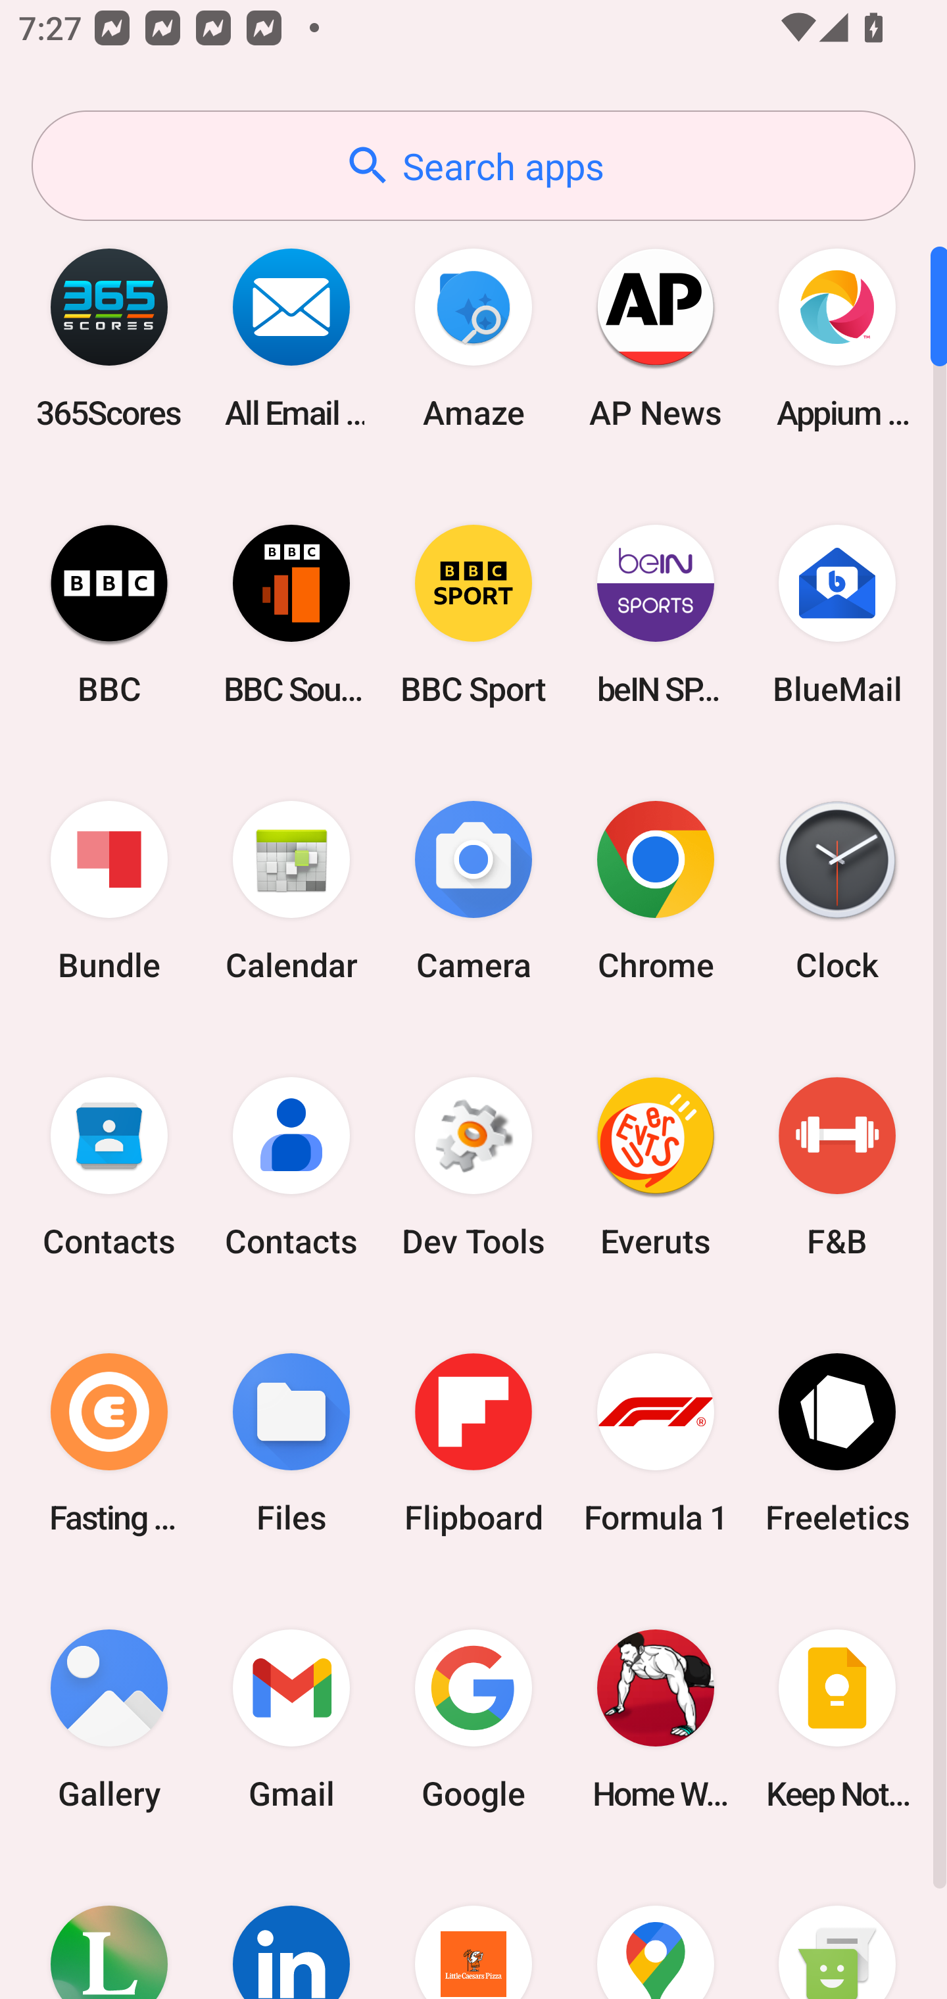  I want to click on Gmail, so click(291, 1719).